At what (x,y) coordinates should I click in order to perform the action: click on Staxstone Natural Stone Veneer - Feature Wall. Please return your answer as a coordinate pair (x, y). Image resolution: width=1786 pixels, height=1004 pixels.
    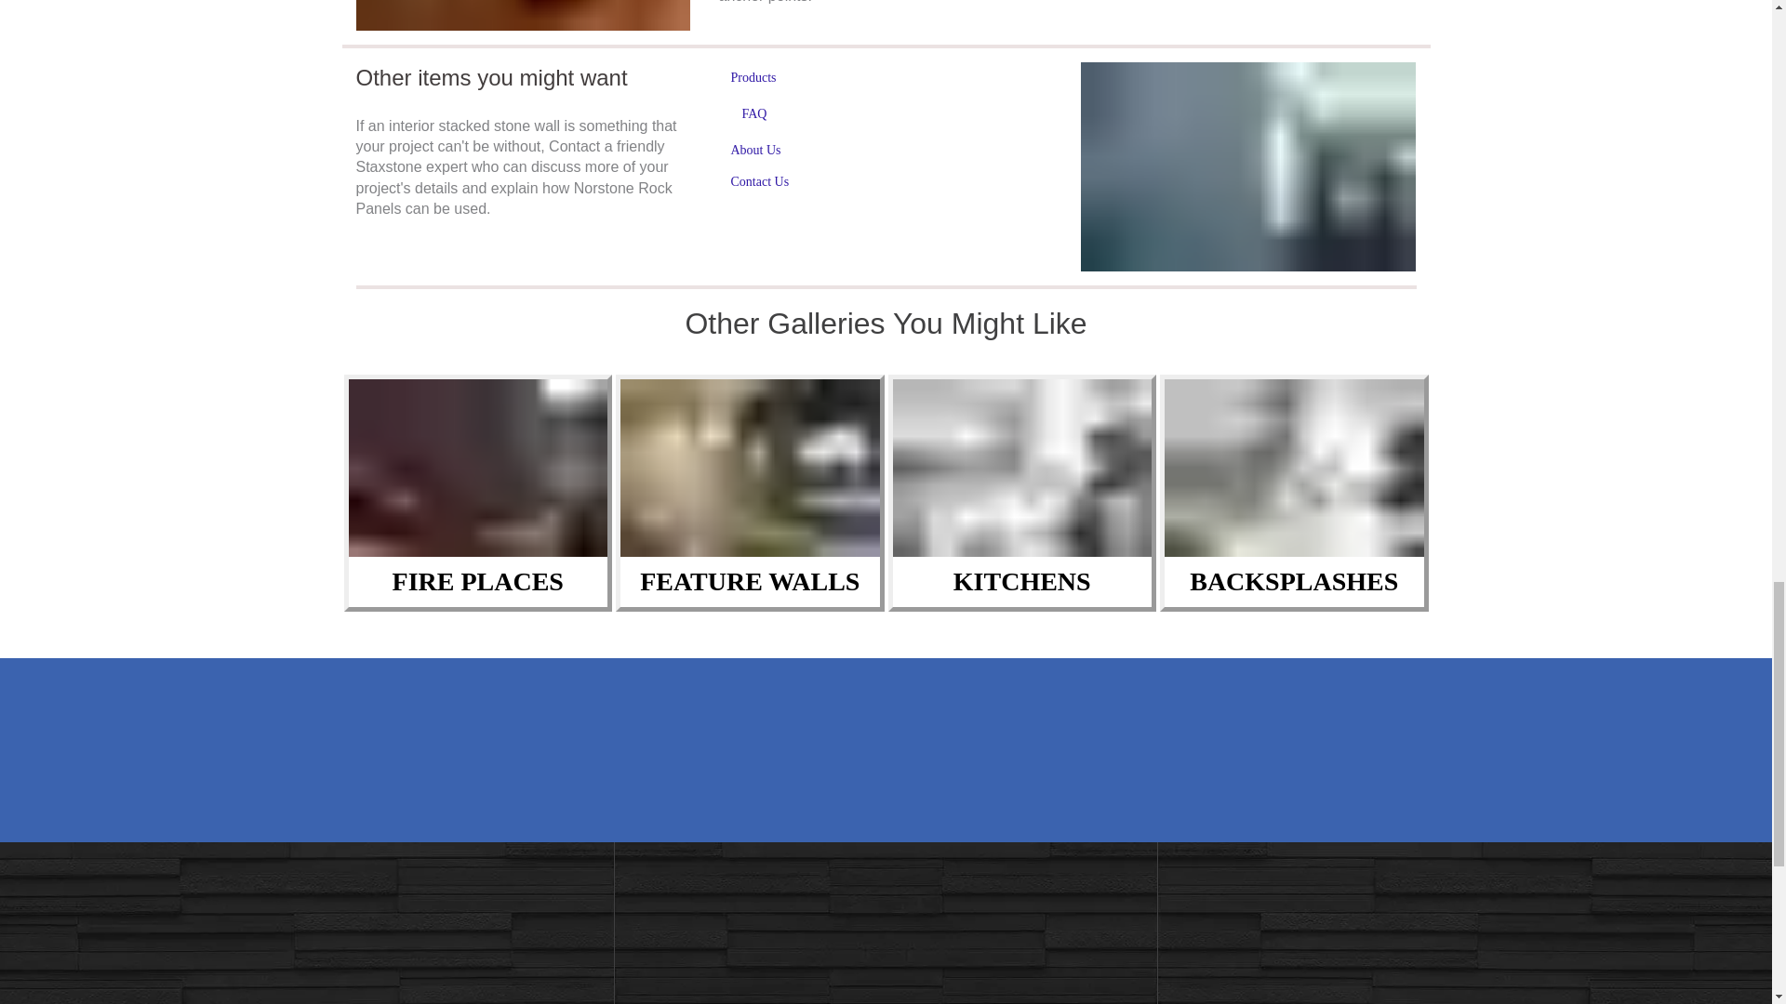
    Looking at the image, I should click on (523, 15).